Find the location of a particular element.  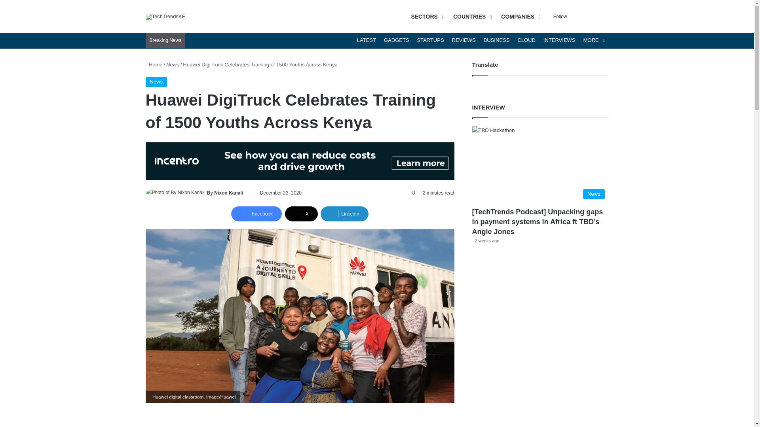

COUNTRIES is located at coordinates (471, 17).